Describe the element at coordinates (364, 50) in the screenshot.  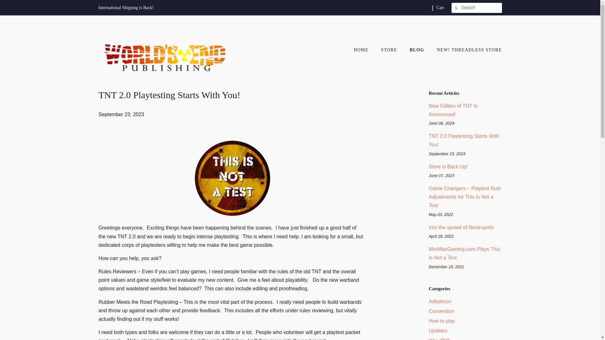
I see `HOME` at that location.